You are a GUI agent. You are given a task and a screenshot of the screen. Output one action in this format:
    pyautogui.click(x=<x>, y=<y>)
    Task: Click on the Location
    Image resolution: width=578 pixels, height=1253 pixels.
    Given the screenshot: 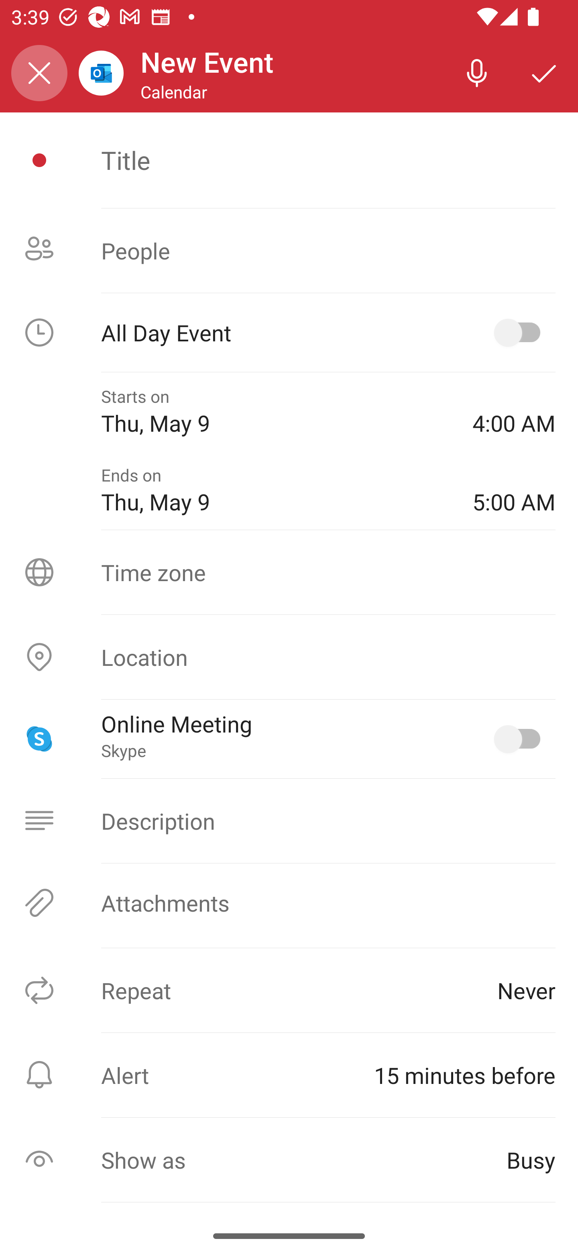 What is the action you would take?
    pyautogui.click(x=289, y=657)
    